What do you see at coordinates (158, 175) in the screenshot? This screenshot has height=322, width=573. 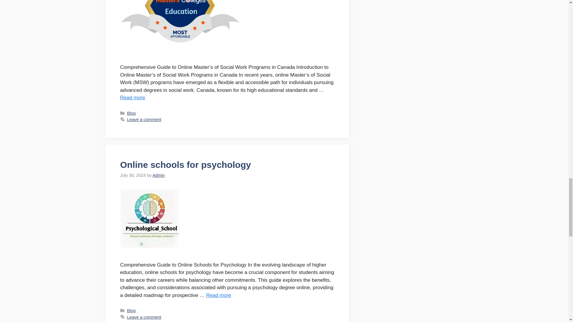 I see `View all posts by Admin` at bounding box center [158, 175].